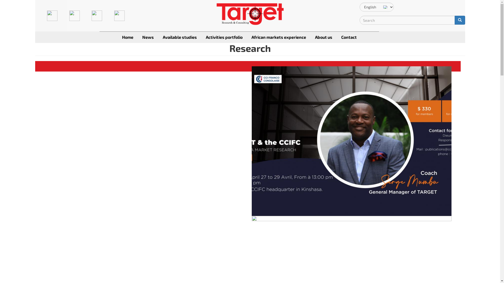 The image size is (504, 283). What do you see at coordinates (144, 97) in the screenshot?
I see `Target and CCIFC organize training in market research` at bounding box center [144, 97].